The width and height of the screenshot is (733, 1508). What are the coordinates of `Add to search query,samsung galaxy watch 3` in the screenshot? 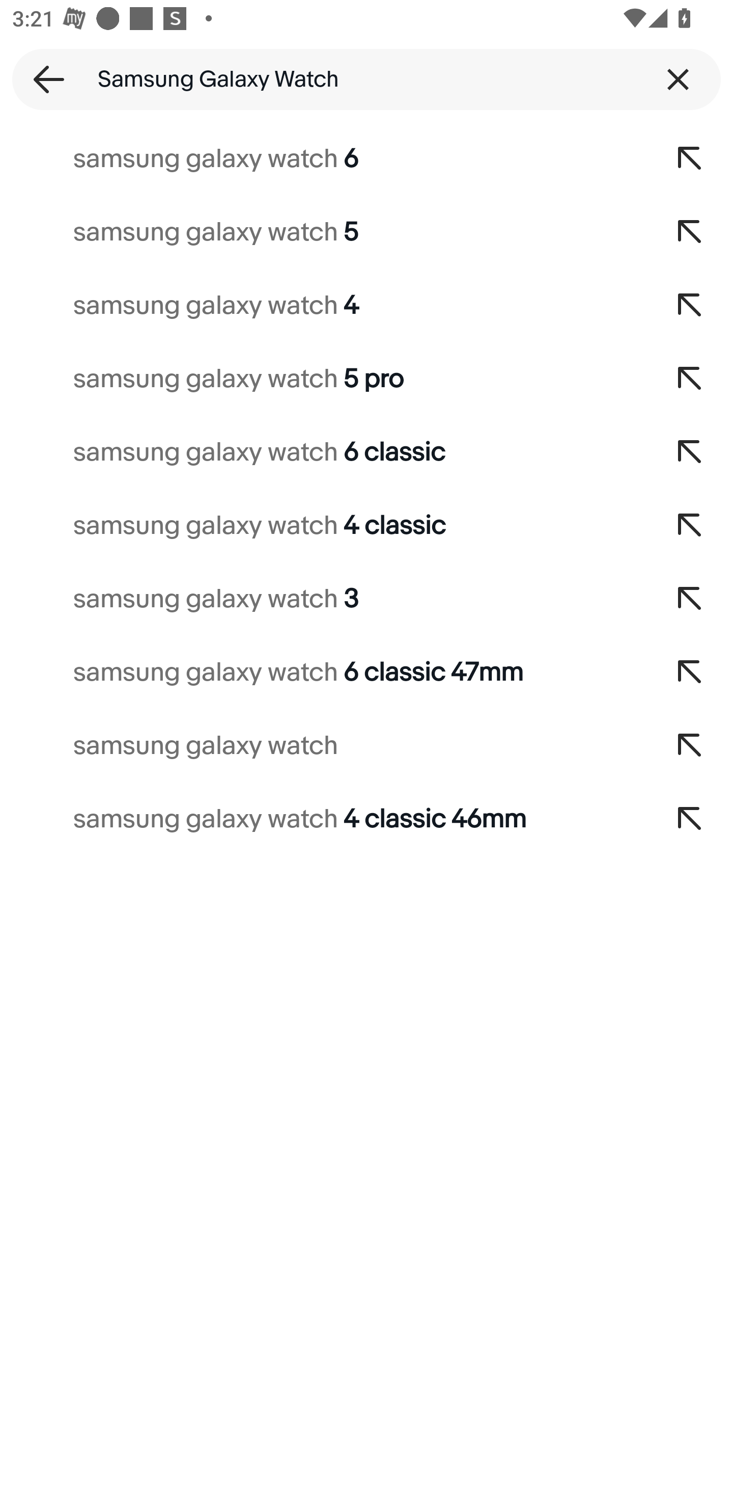 It's located at (690, 599).